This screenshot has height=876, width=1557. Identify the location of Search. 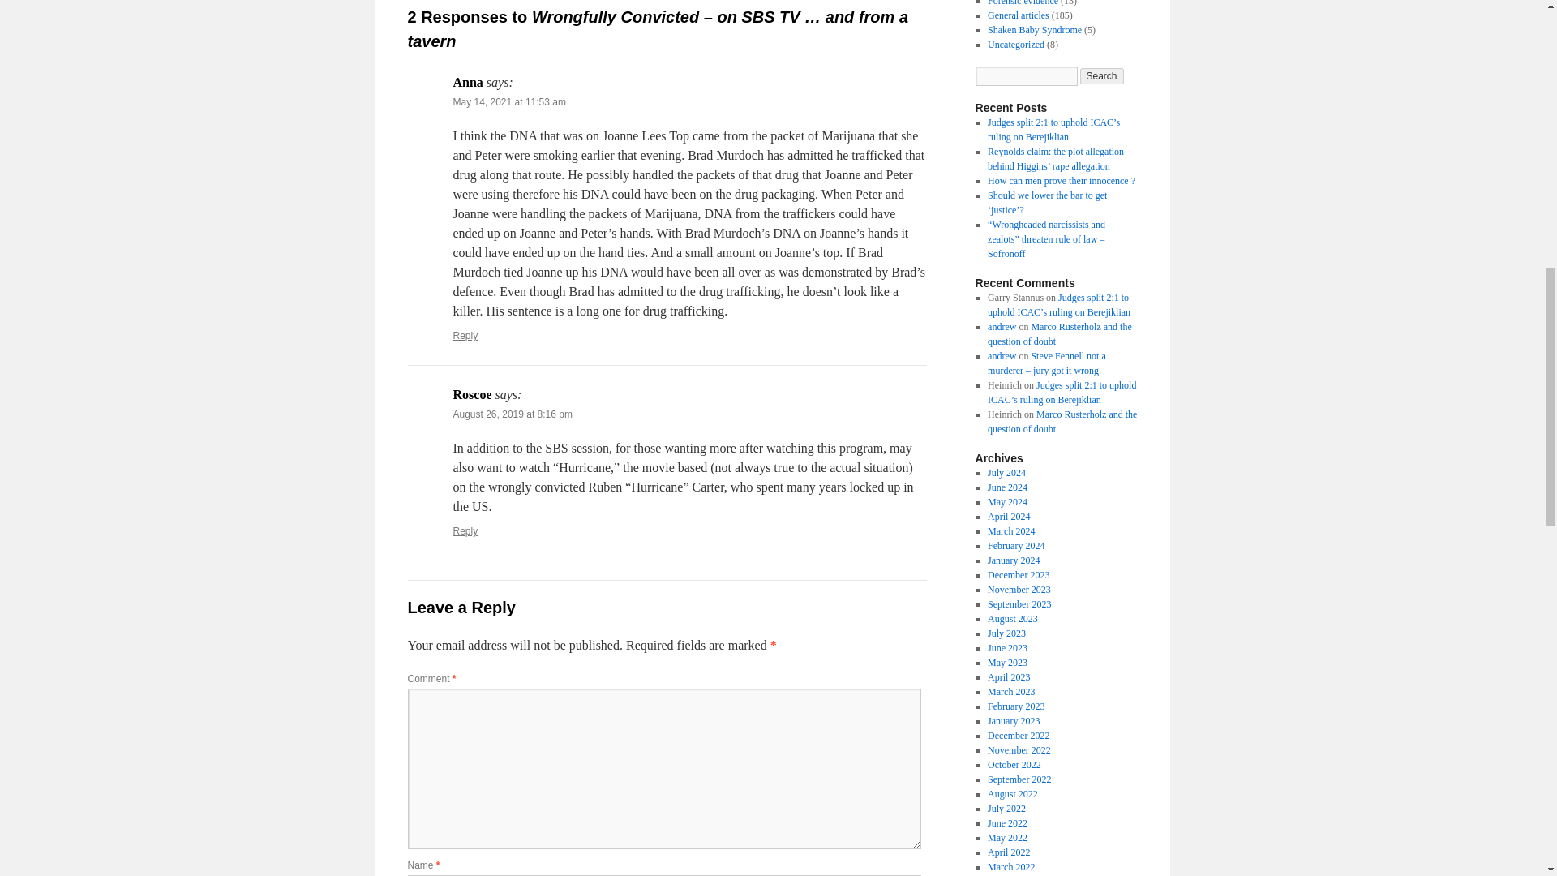
(1102, 76).